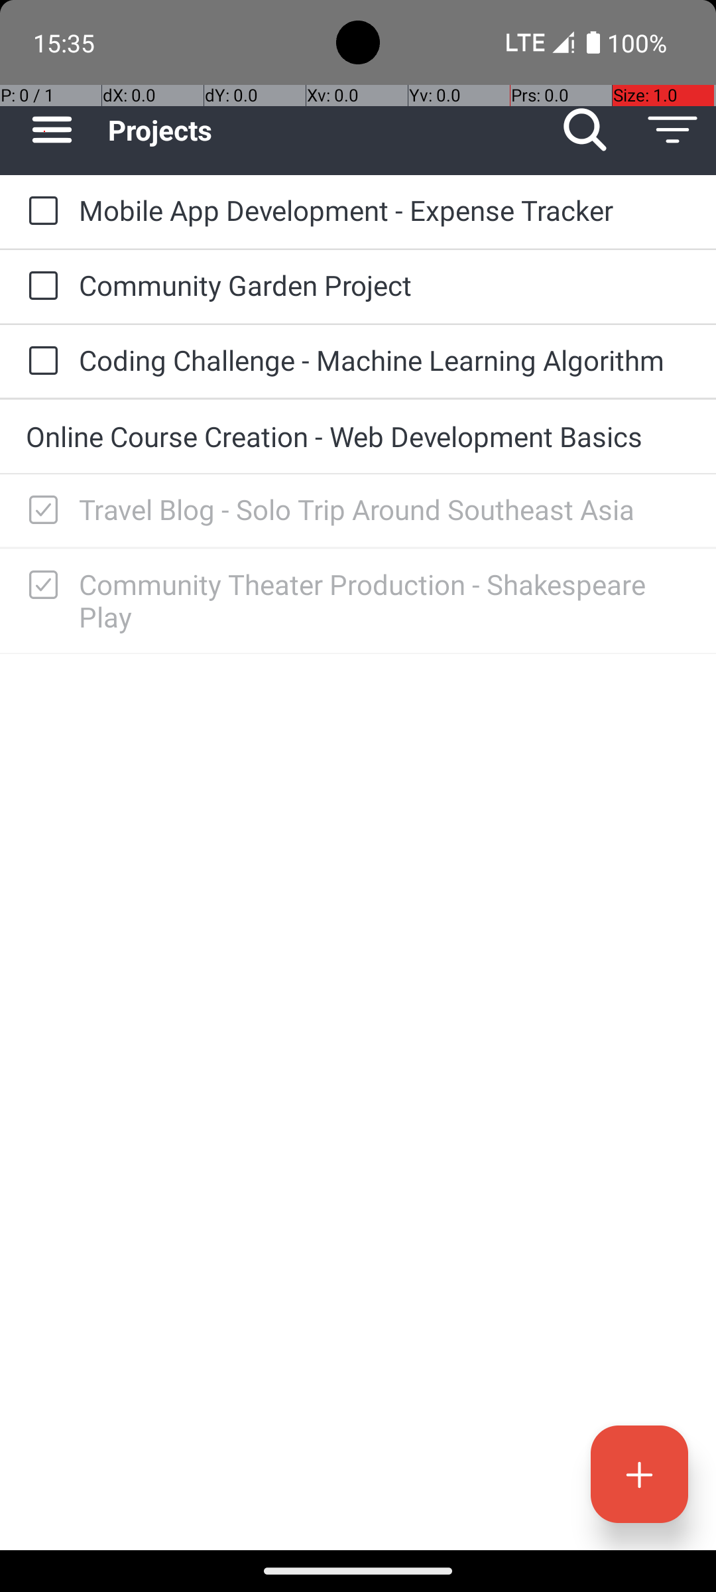 This screenshot has height=1592, width=716. Describe the element at coordinates (40, 362) in the screenshot. I see `to-do: Coding Challenge - Machine Learning Algorithm` at that location.